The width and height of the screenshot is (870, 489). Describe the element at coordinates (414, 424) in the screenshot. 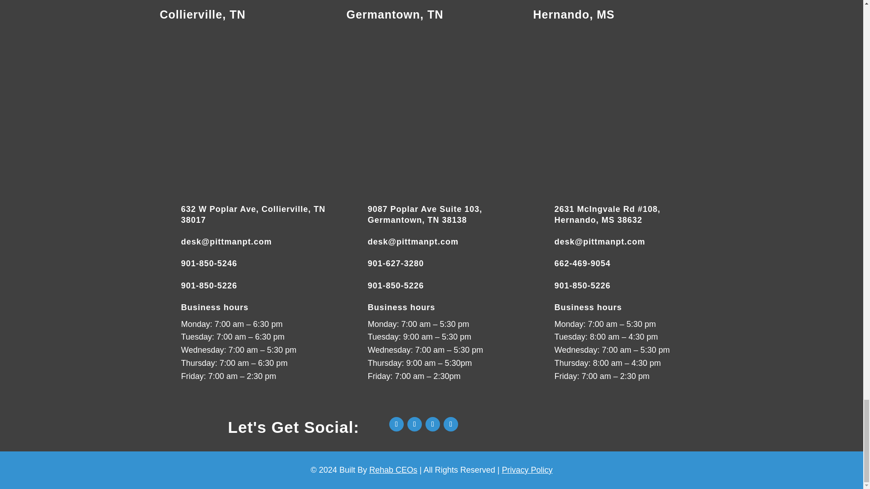

I see `Follow on Instagram` at that location.